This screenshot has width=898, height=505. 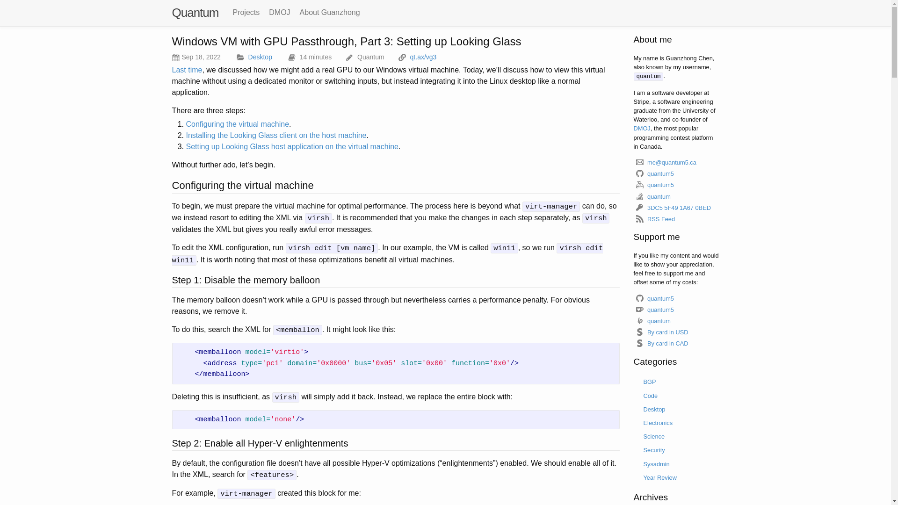 What do you see at coordinates (662, 332) in the screenshot?
I see `By card in USD` at bounding box center [662, 332].